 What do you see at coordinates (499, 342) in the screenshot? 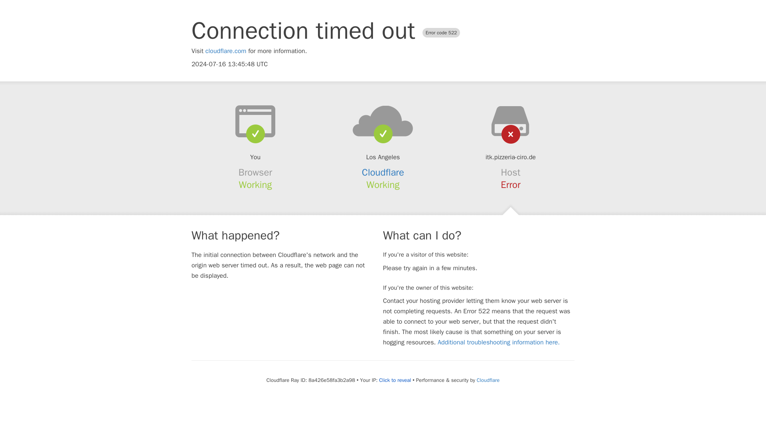
I see `Additional troubleshooting information here.` at bounding box center [499, 342].